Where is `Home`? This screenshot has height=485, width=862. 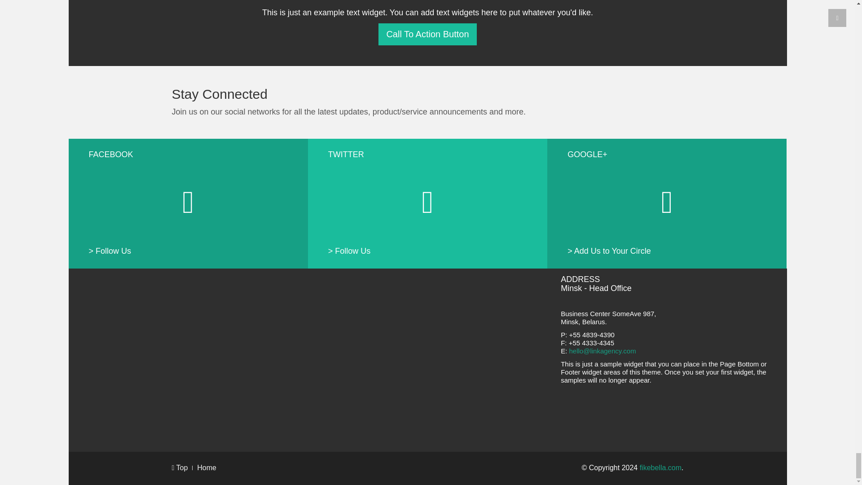
Home is located at coordinates (207, 467).